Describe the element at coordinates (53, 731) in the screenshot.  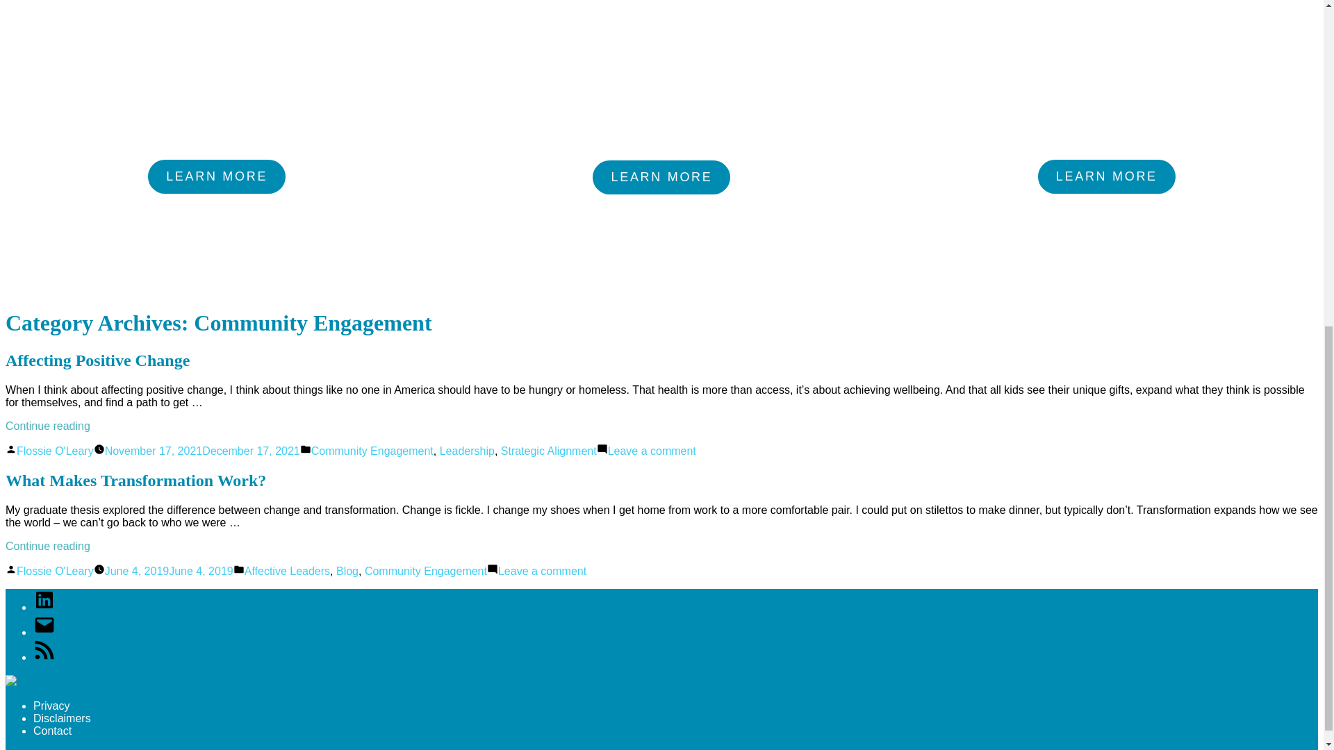
I see `Feed` at that location.